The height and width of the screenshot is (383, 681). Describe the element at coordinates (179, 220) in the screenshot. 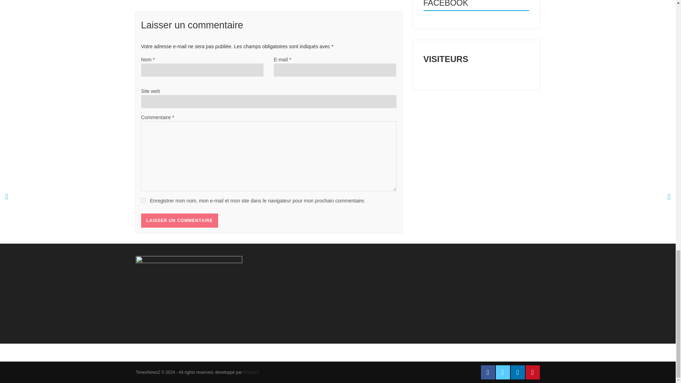

I see `Laisser un commentaire` at that location.